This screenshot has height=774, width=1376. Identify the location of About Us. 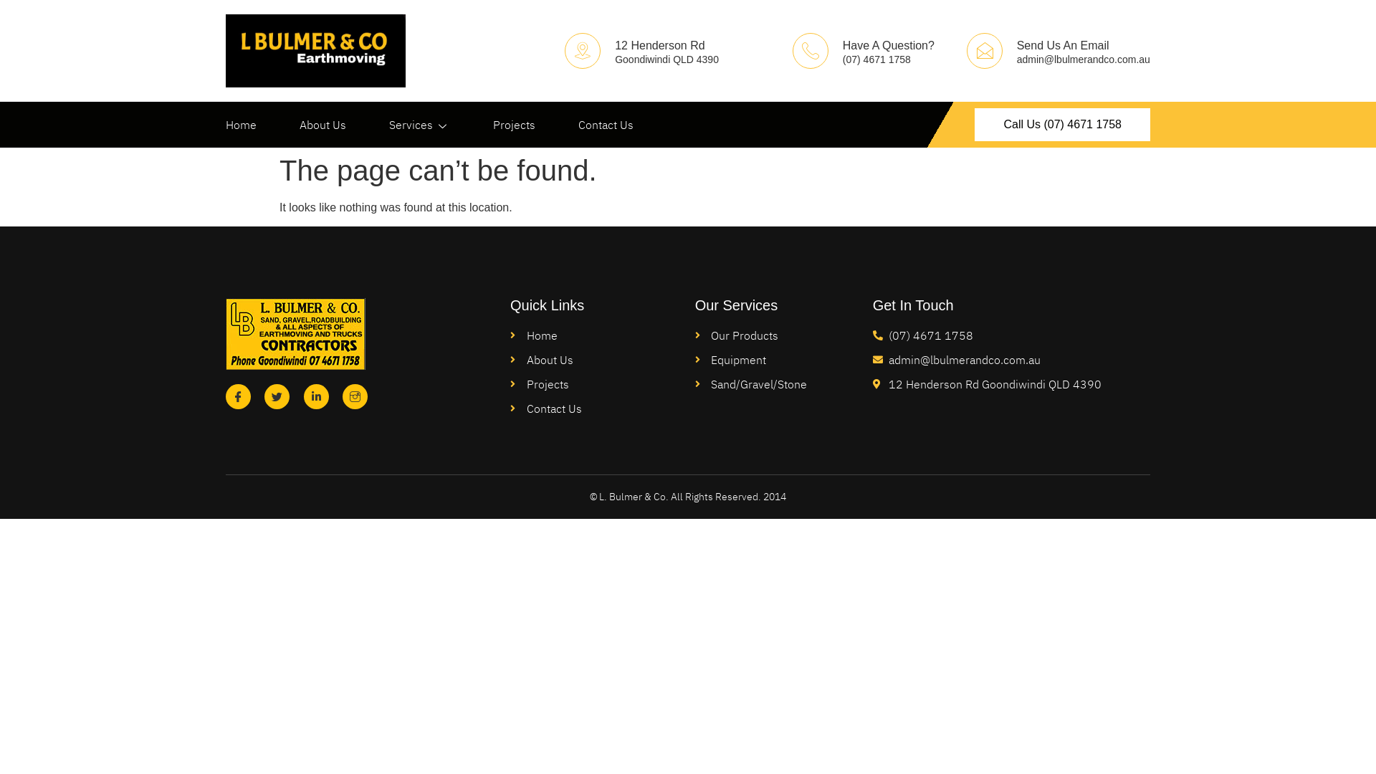
(344, 125).